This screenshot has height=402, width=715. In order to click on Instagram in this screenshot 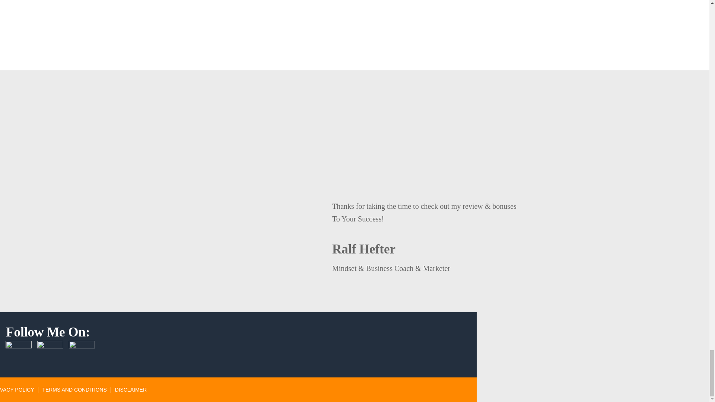, I will do `click(50, 354)`.